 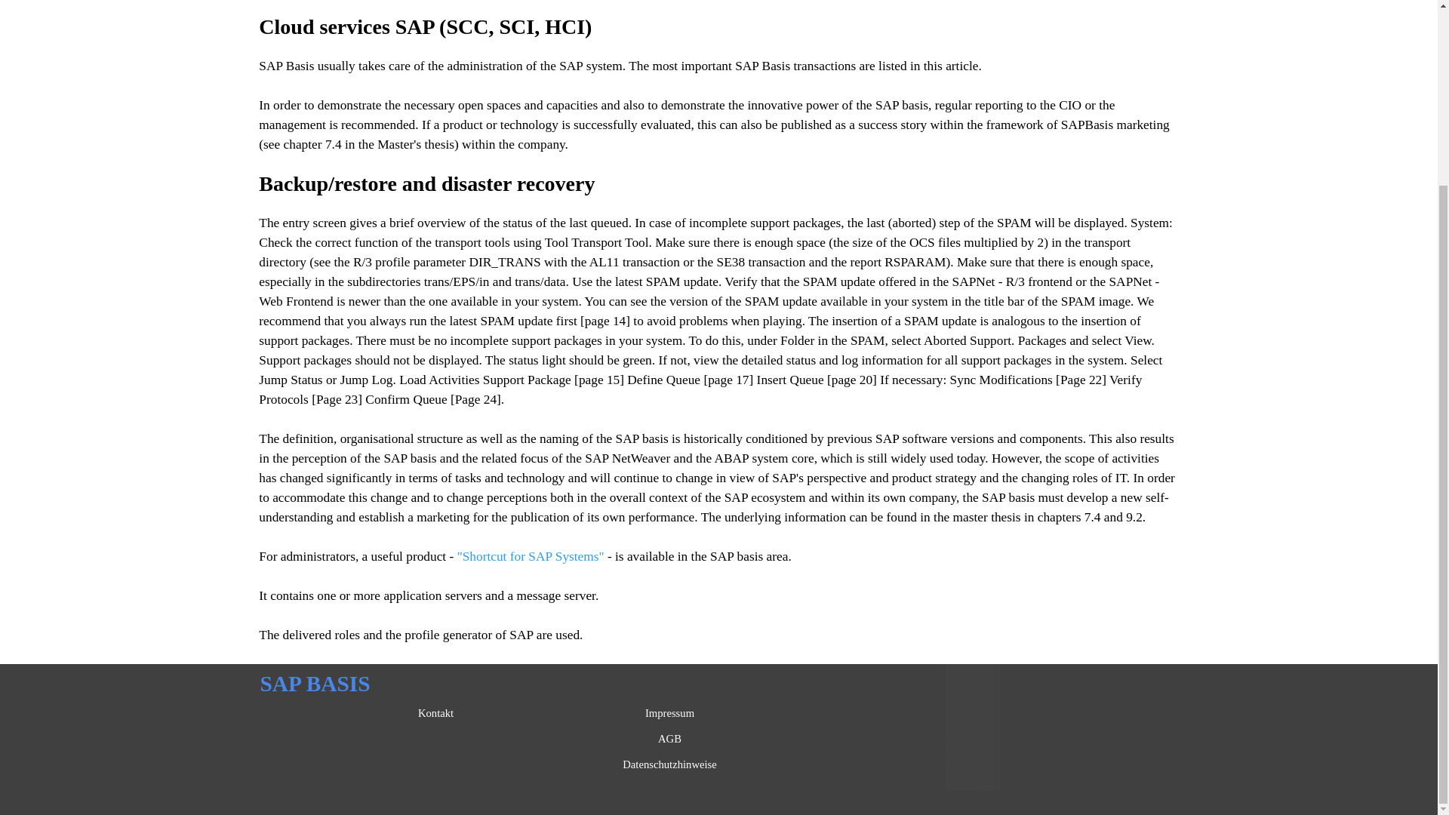 I want to click on Impressum, so click(x=670, y=712).